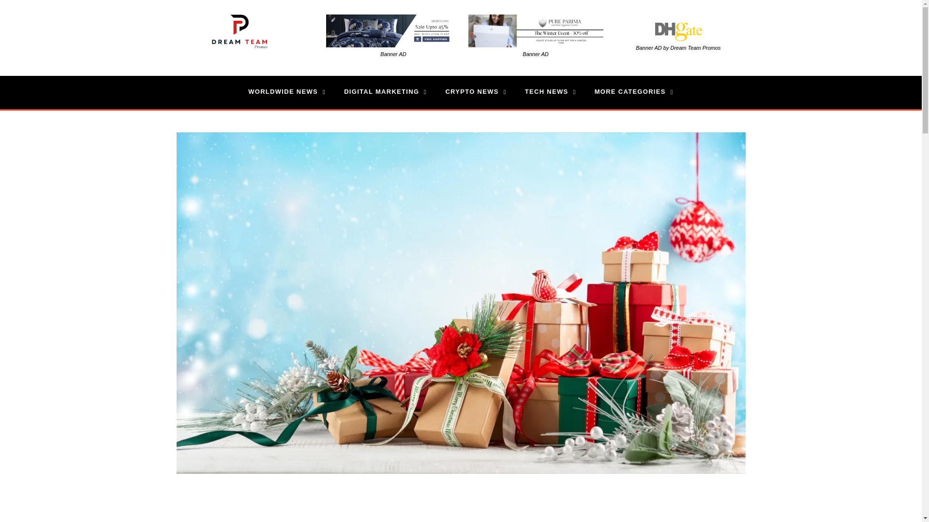 The width and height of the screenshot is (929, 522). Describe the element at coordinates (550, 92) in the screenshot. I see `TECH NEWS` at that location.